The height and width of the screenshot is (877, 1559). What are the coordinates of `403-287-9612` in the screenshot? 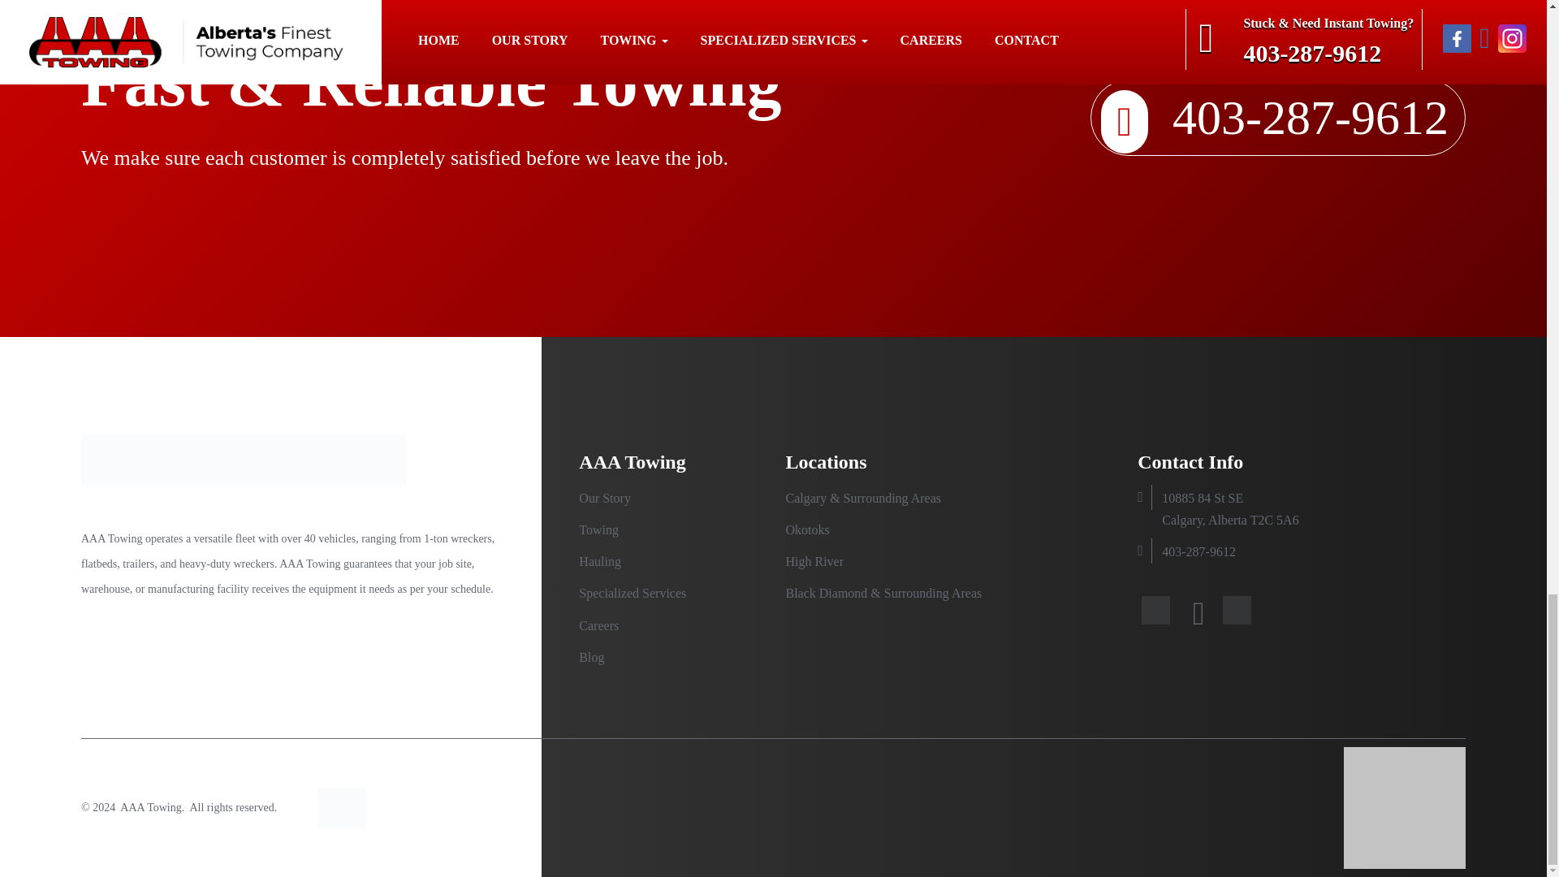 It's located at (1198, 551).